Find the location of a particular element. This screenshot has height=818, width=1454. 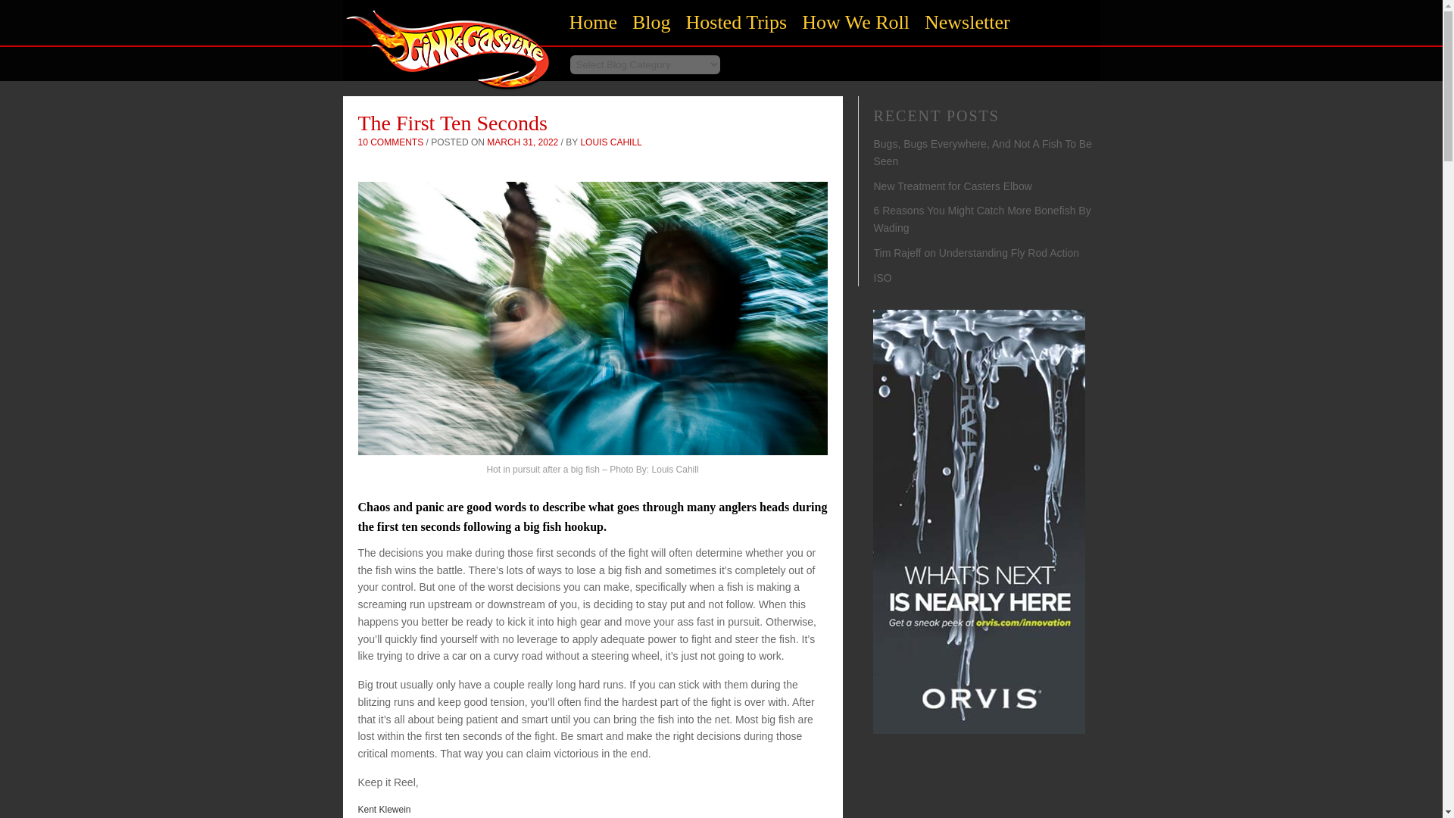

Home is located at coordinates (448, 94).